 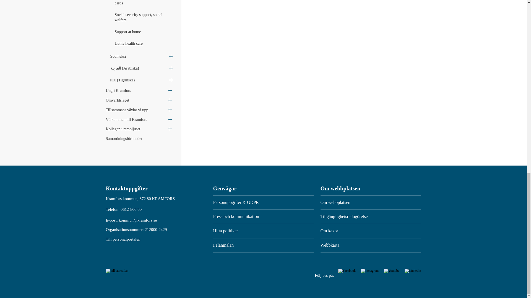 What do you see at coordinates (370, 271) in the screenshot?
I see `Instagram` at bounding box center [370, 271].